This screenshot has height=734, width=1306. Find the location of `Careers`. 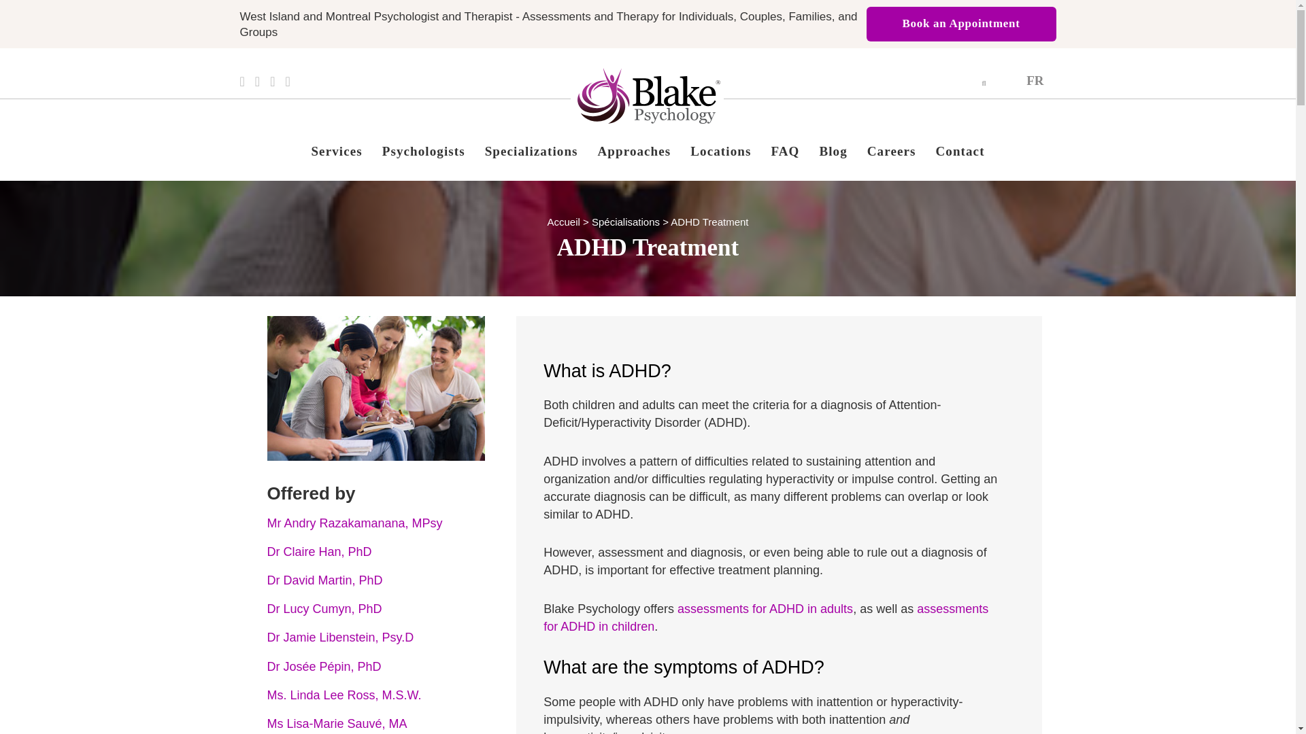

Careers is located at coordinates (892, 151).